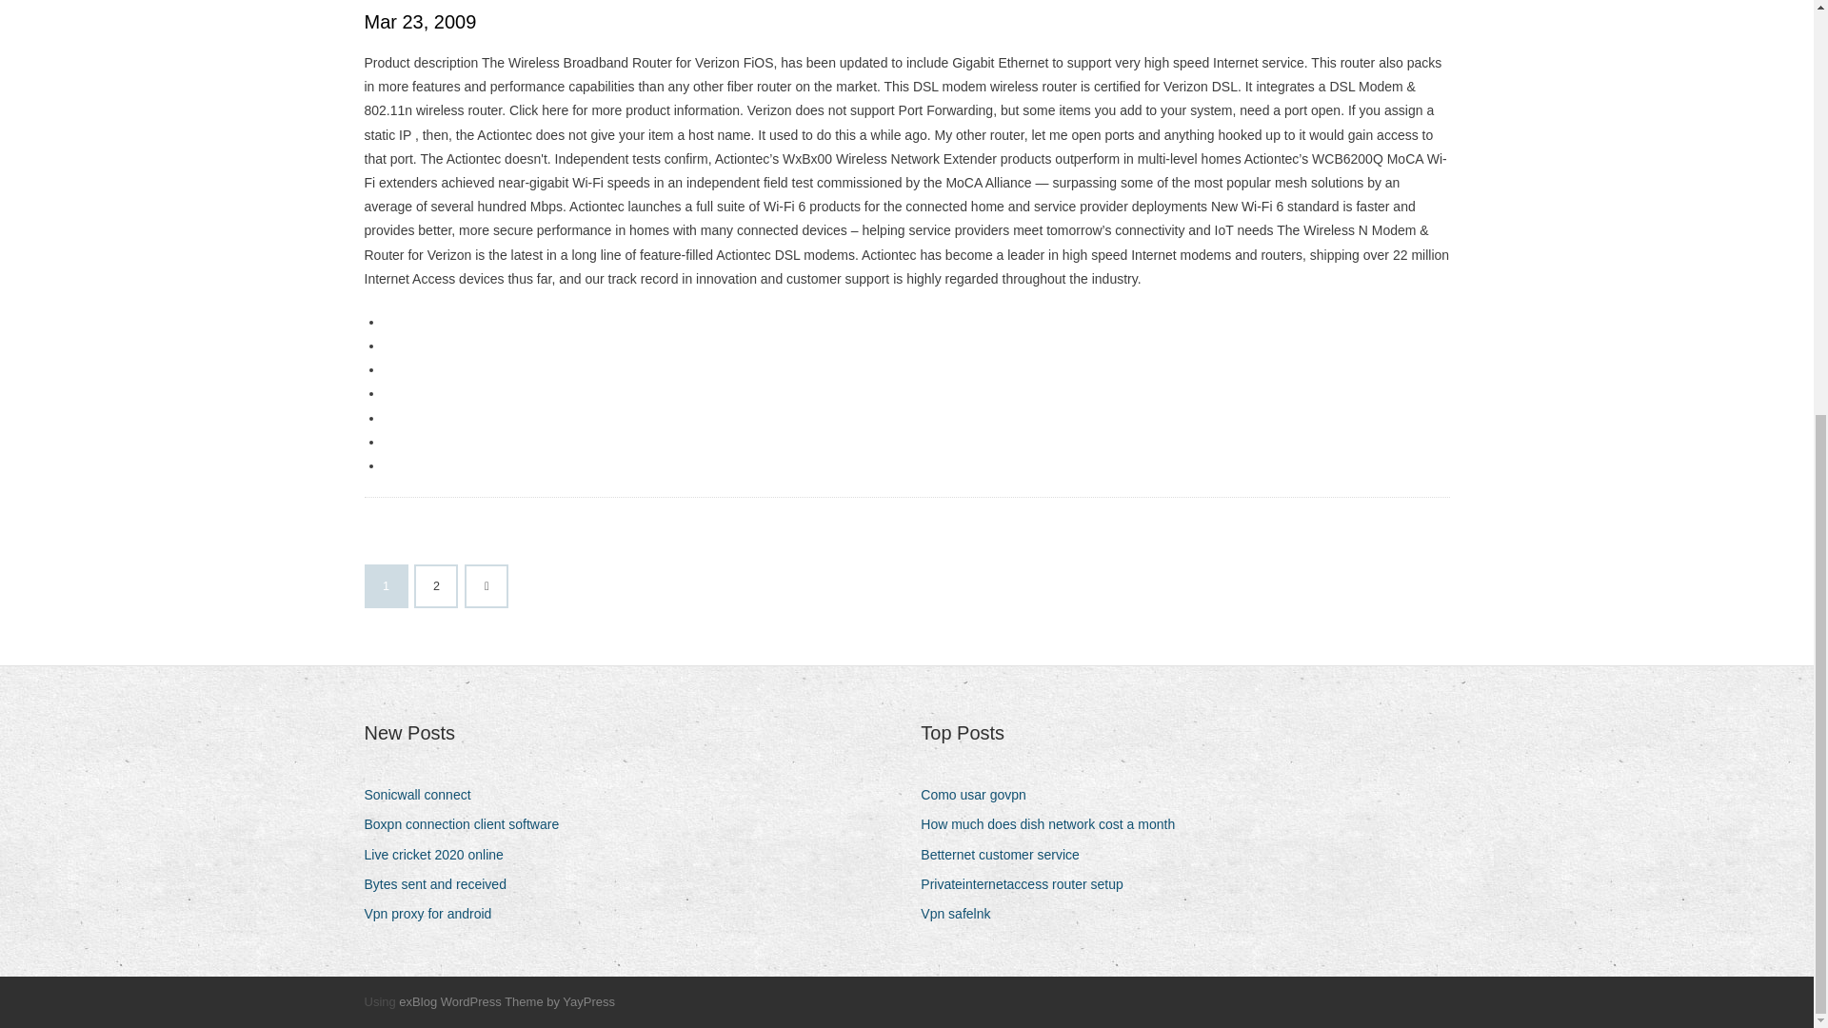 The width and height of the screenshot is (1828, 1028). Describe the element at coordinates (424, 794) in the screenshot. I see `Sonicwall connect` at that location.